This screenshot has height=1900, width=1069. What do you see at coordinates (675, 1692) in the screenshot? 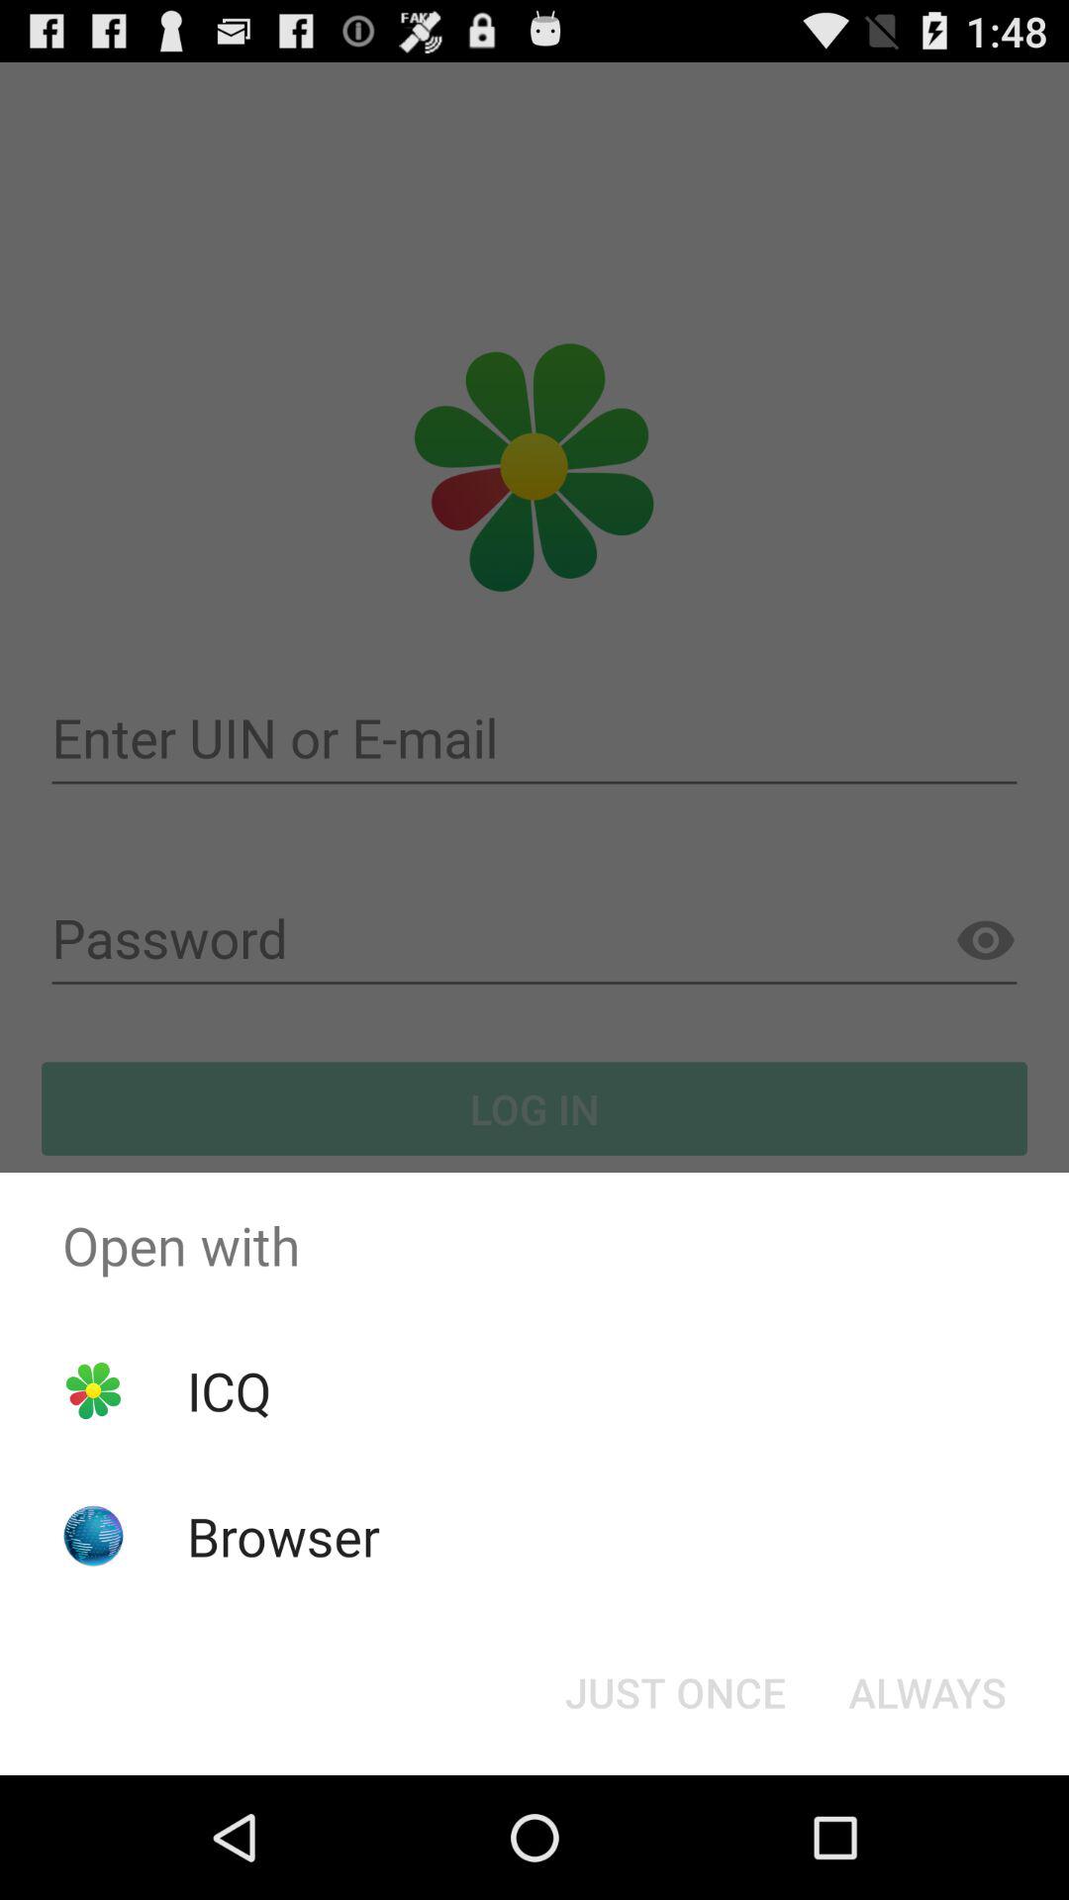
I see `select button to the left of always` at bounding box center [675, 1692].